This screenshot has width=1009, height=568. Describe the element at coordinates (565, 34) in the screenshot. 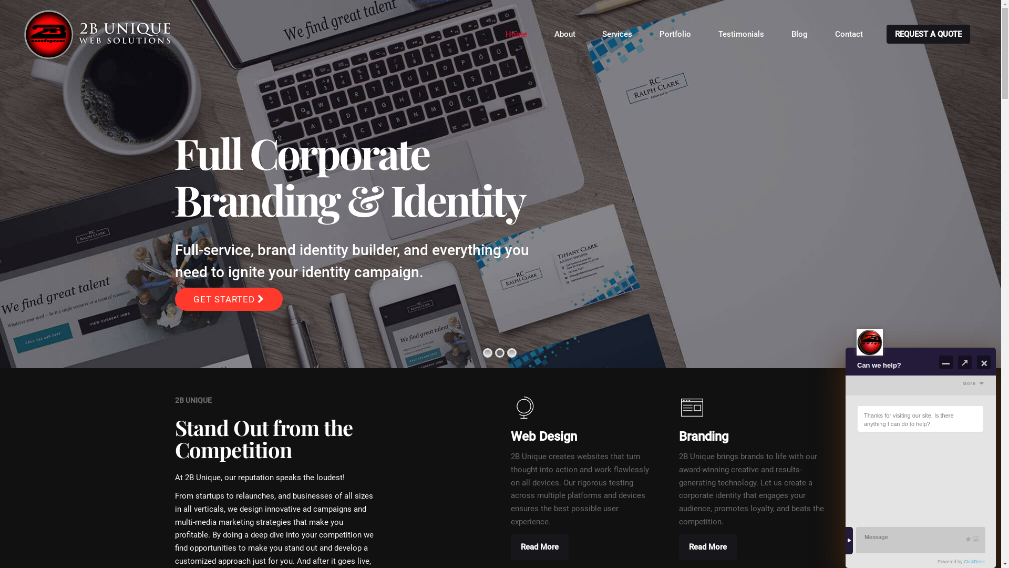

I see `About` at that location.